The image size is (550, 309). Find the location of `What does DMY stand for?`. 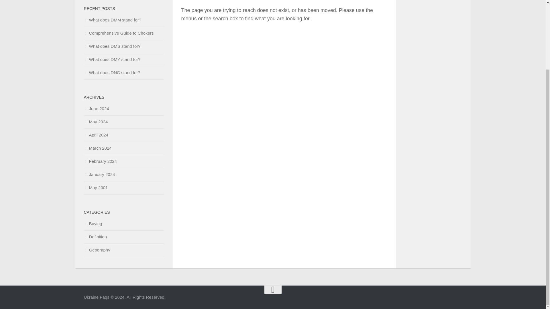

What does DMY stand for? is located at coordinates (112, 59).